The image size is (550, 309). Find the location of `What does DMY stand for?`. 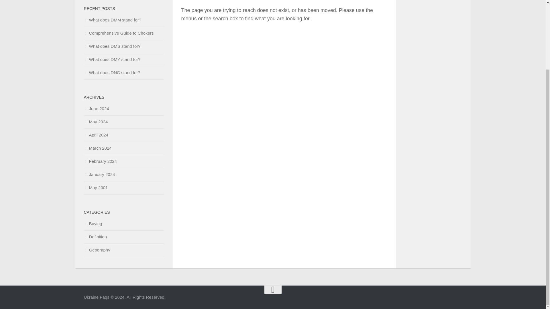

What does DMY stand for? is located at coordinates (112, 59).